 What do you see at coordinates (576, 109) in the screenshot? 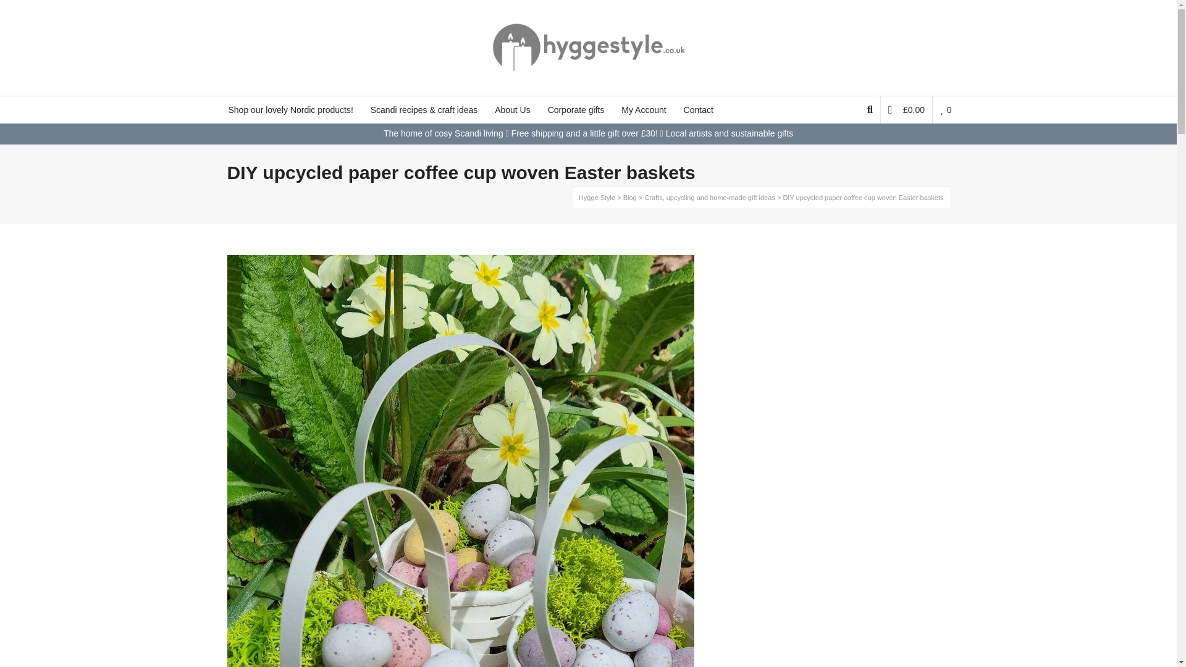
I see `Corporate gifts` at bounding box center [576, 109].